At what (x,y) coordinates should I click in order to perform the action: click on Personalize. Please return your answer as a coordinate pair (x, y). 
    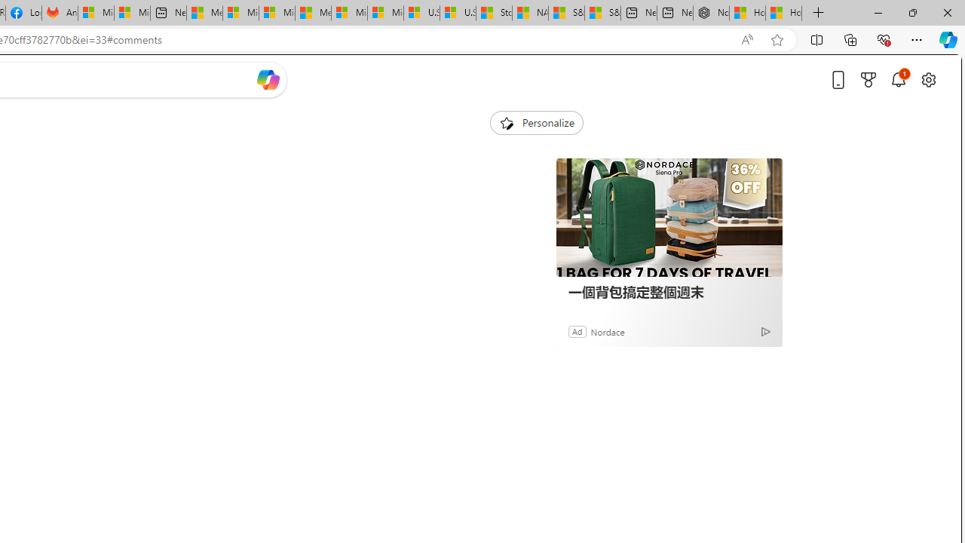
    Looking at the image, I should click on (537, 122).